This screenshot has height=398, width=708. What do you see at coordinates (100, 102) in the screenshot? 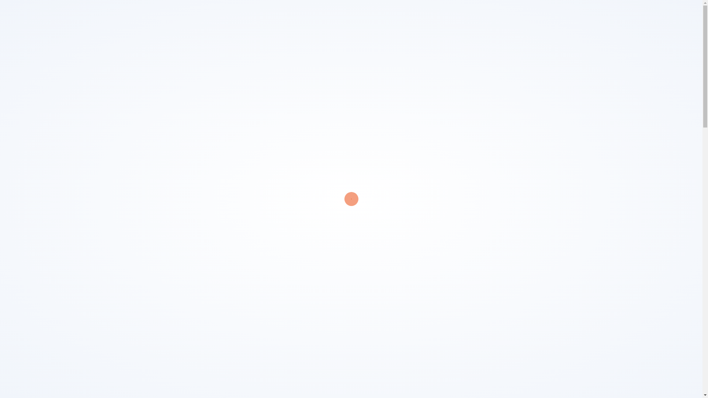
I see `Turkish Backgammon Sets` at bounding box center [100, 102].